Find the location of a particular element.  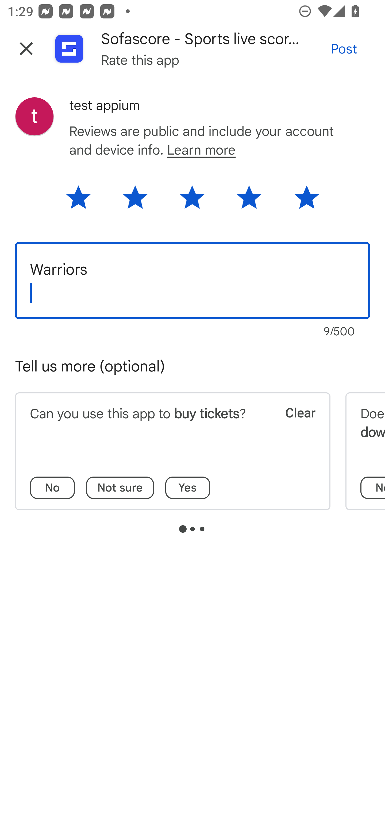

Clear is located at coordinates (293, 426).